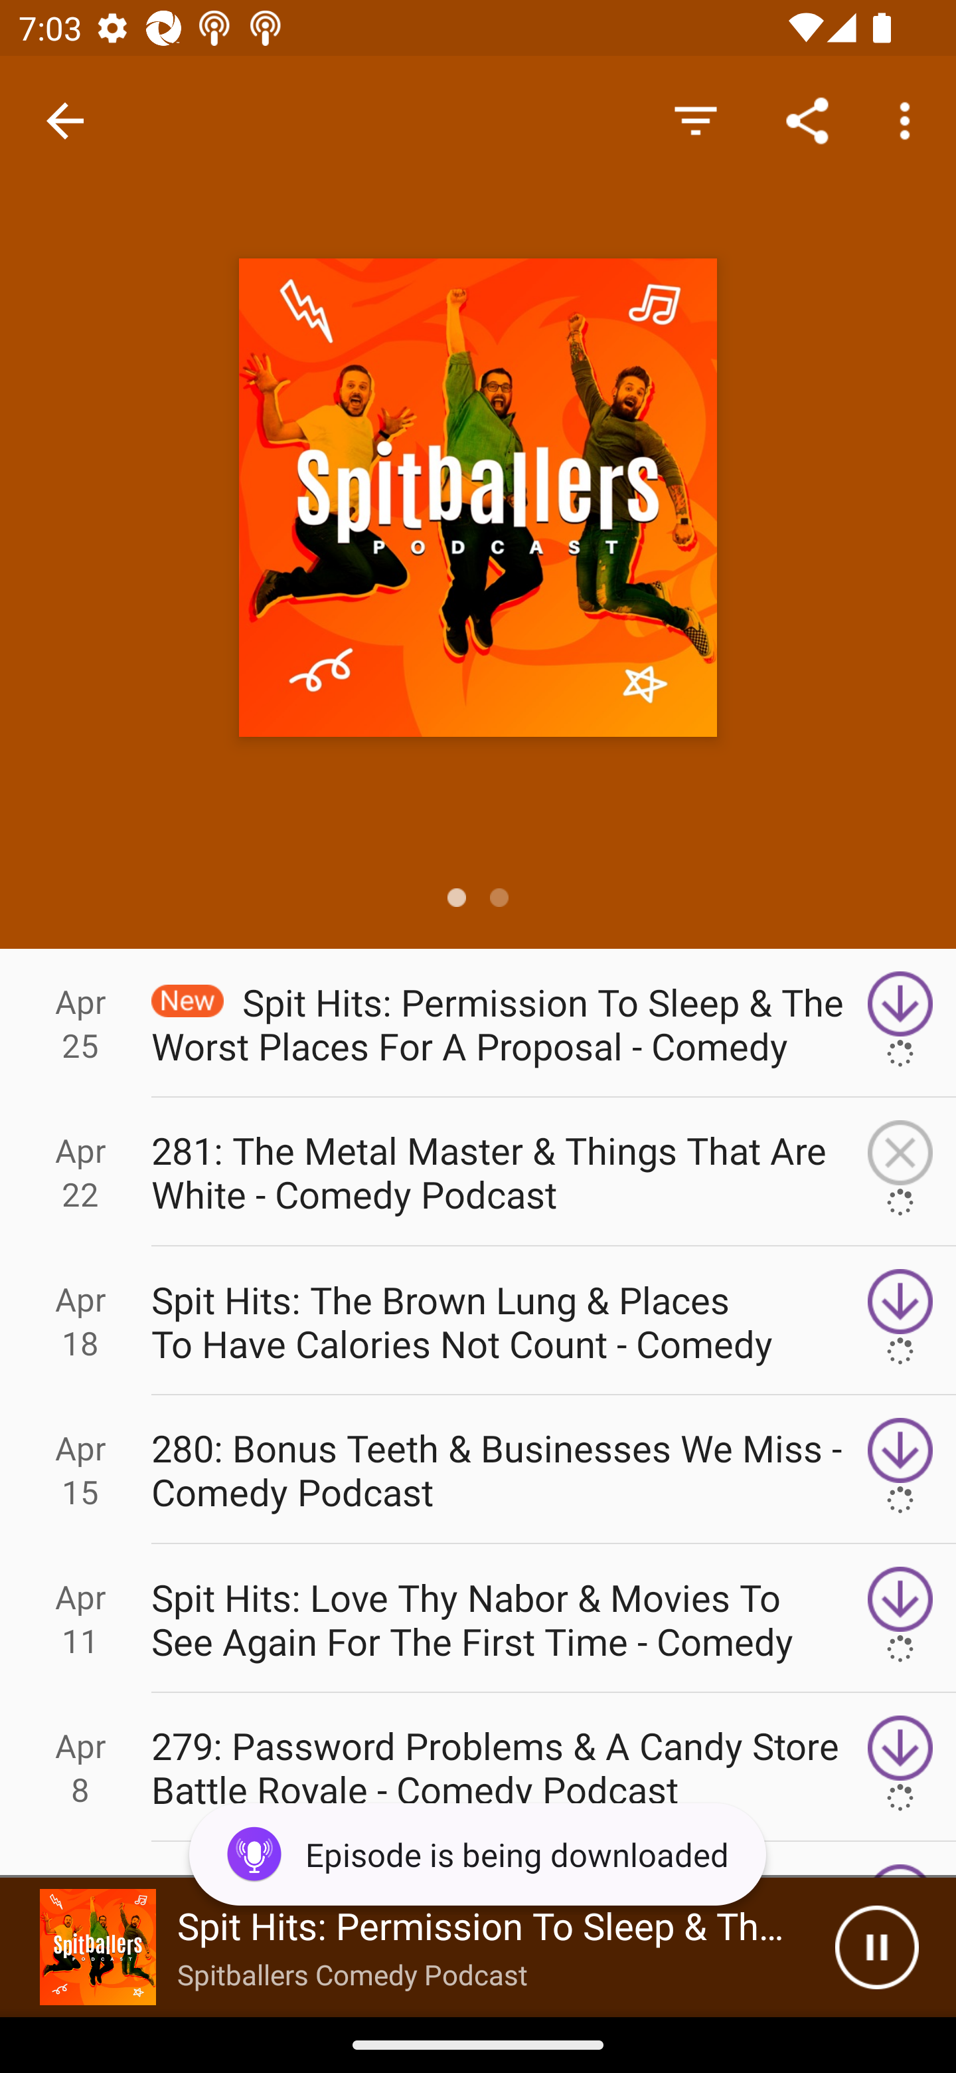  Describe the element at coordinates (695, 120) in the screenshot. I see `Hide Episodes` at that location.